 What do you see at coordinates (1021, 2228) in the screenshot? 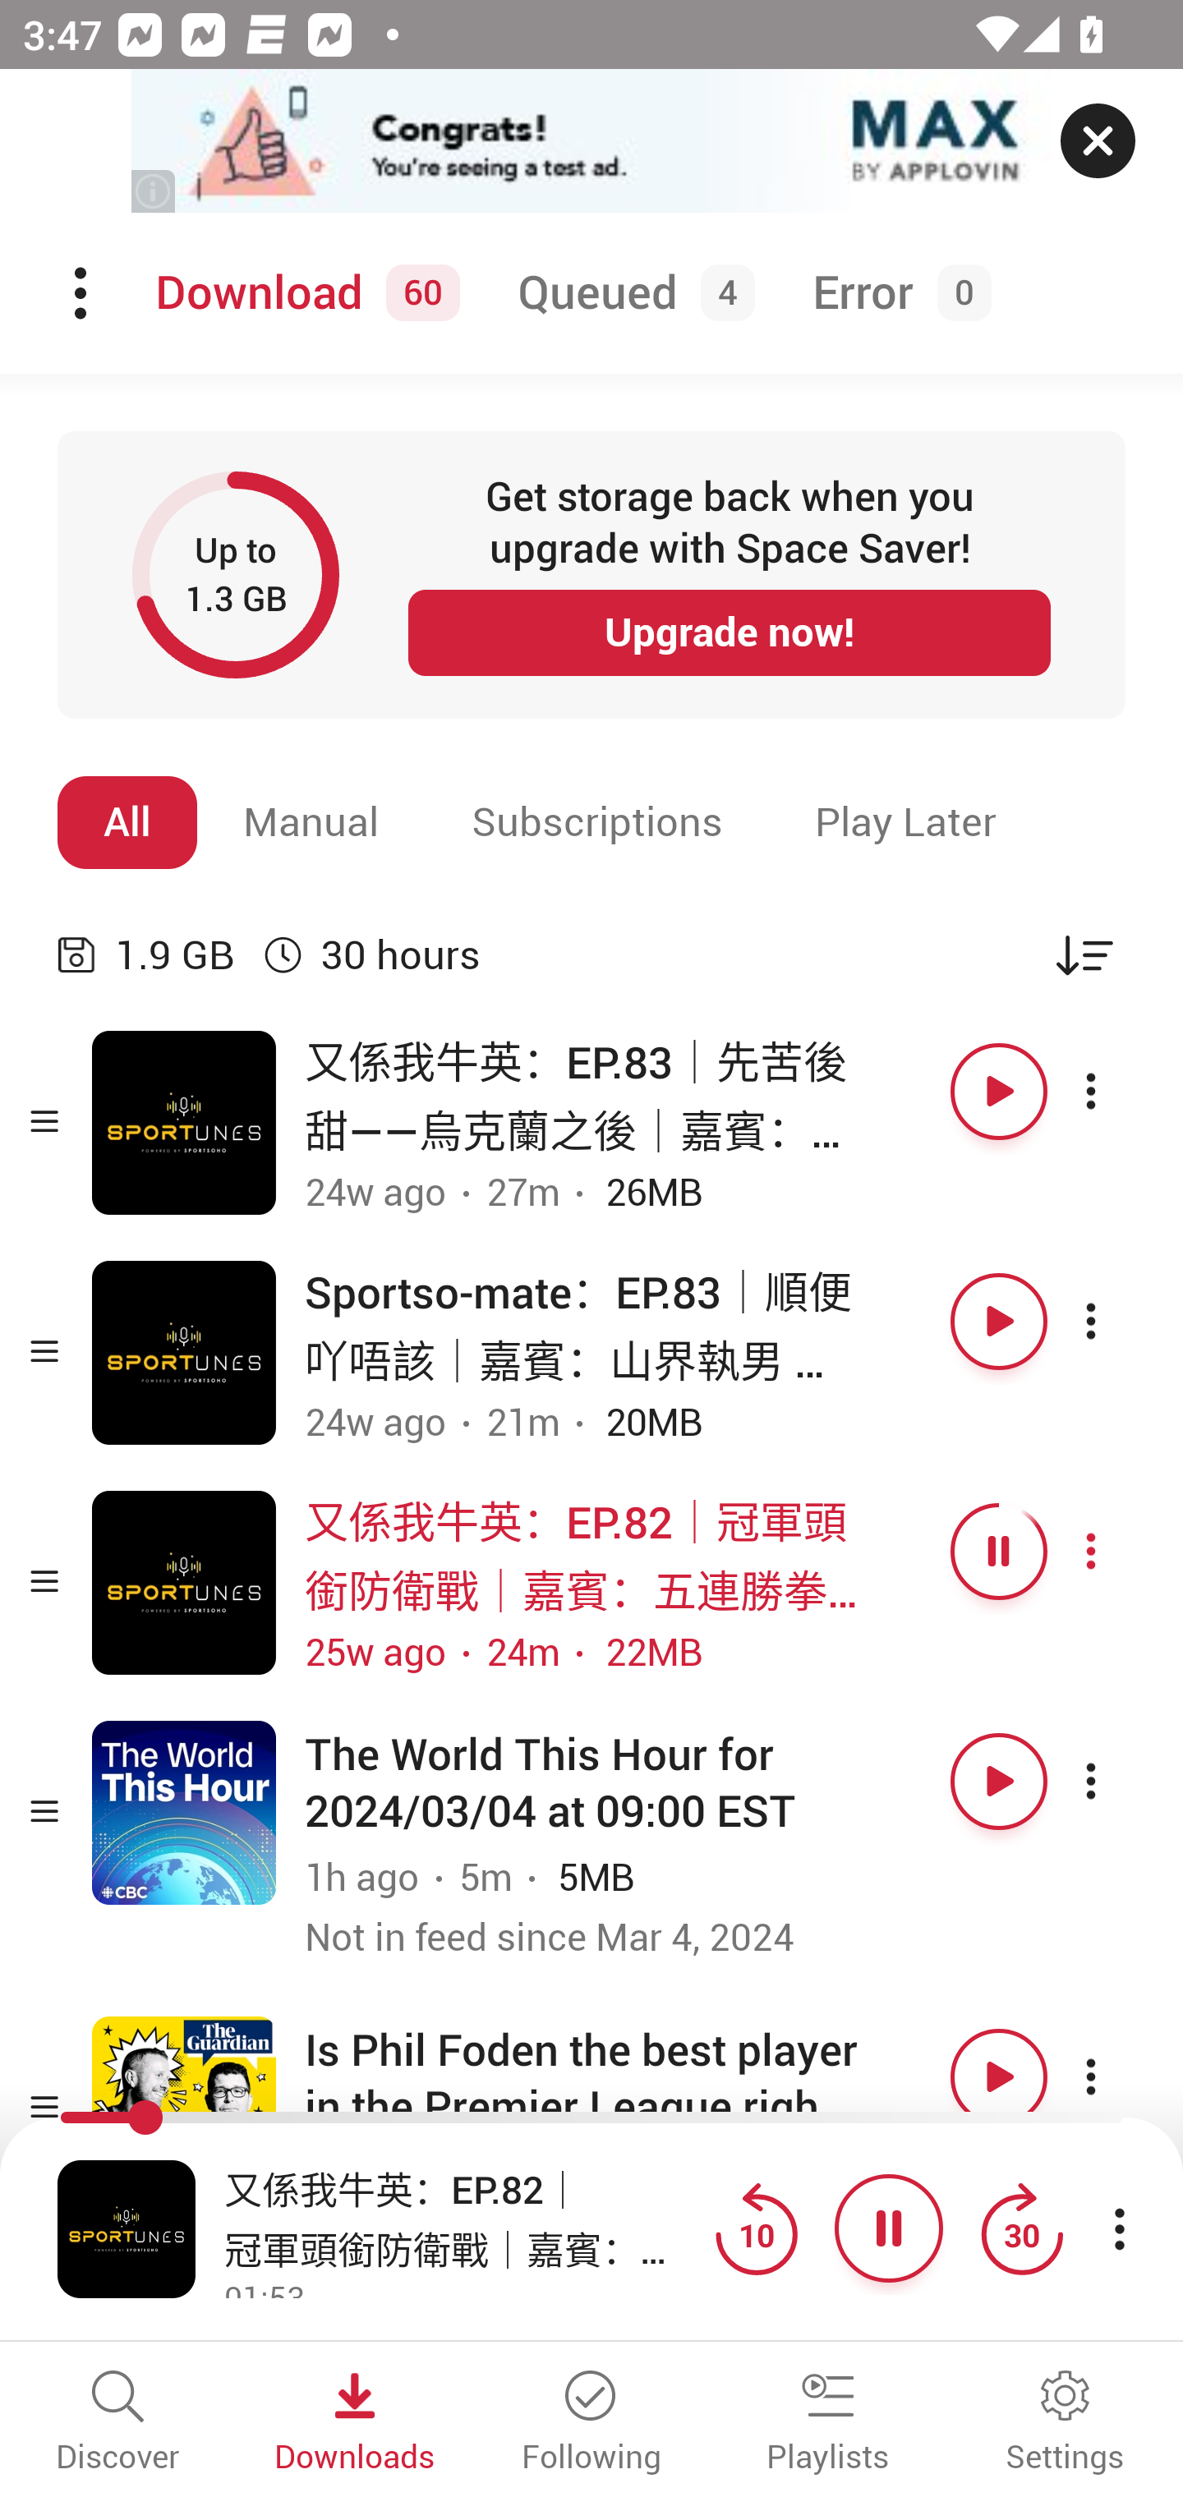
I see `Jump forward` at bounding box center [1021, 2228].